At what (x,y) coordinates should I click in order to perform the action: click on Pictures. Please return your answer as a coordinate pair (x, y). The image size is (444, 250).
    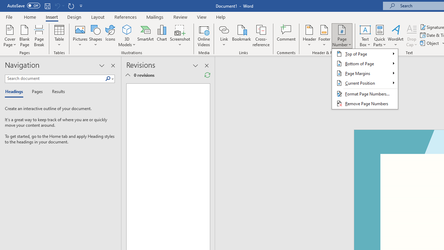
    Looking at the image, I should click on (80, 35).